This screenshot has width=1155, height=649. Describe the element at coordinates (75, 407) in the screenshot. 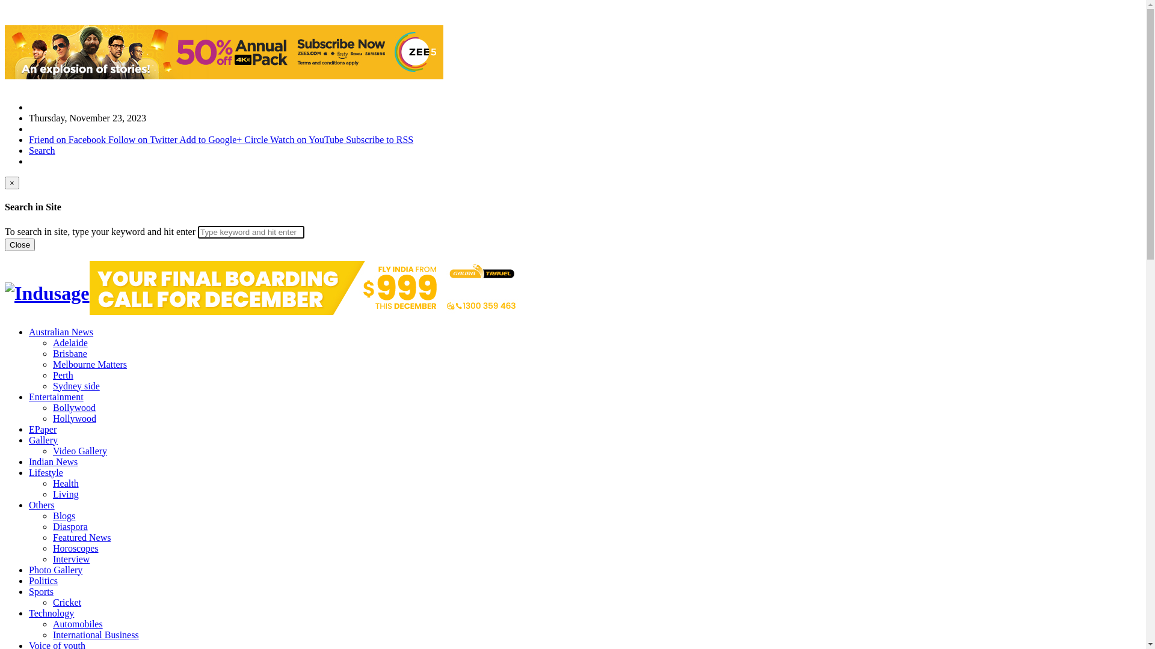

I see `Bollywood` at that location.